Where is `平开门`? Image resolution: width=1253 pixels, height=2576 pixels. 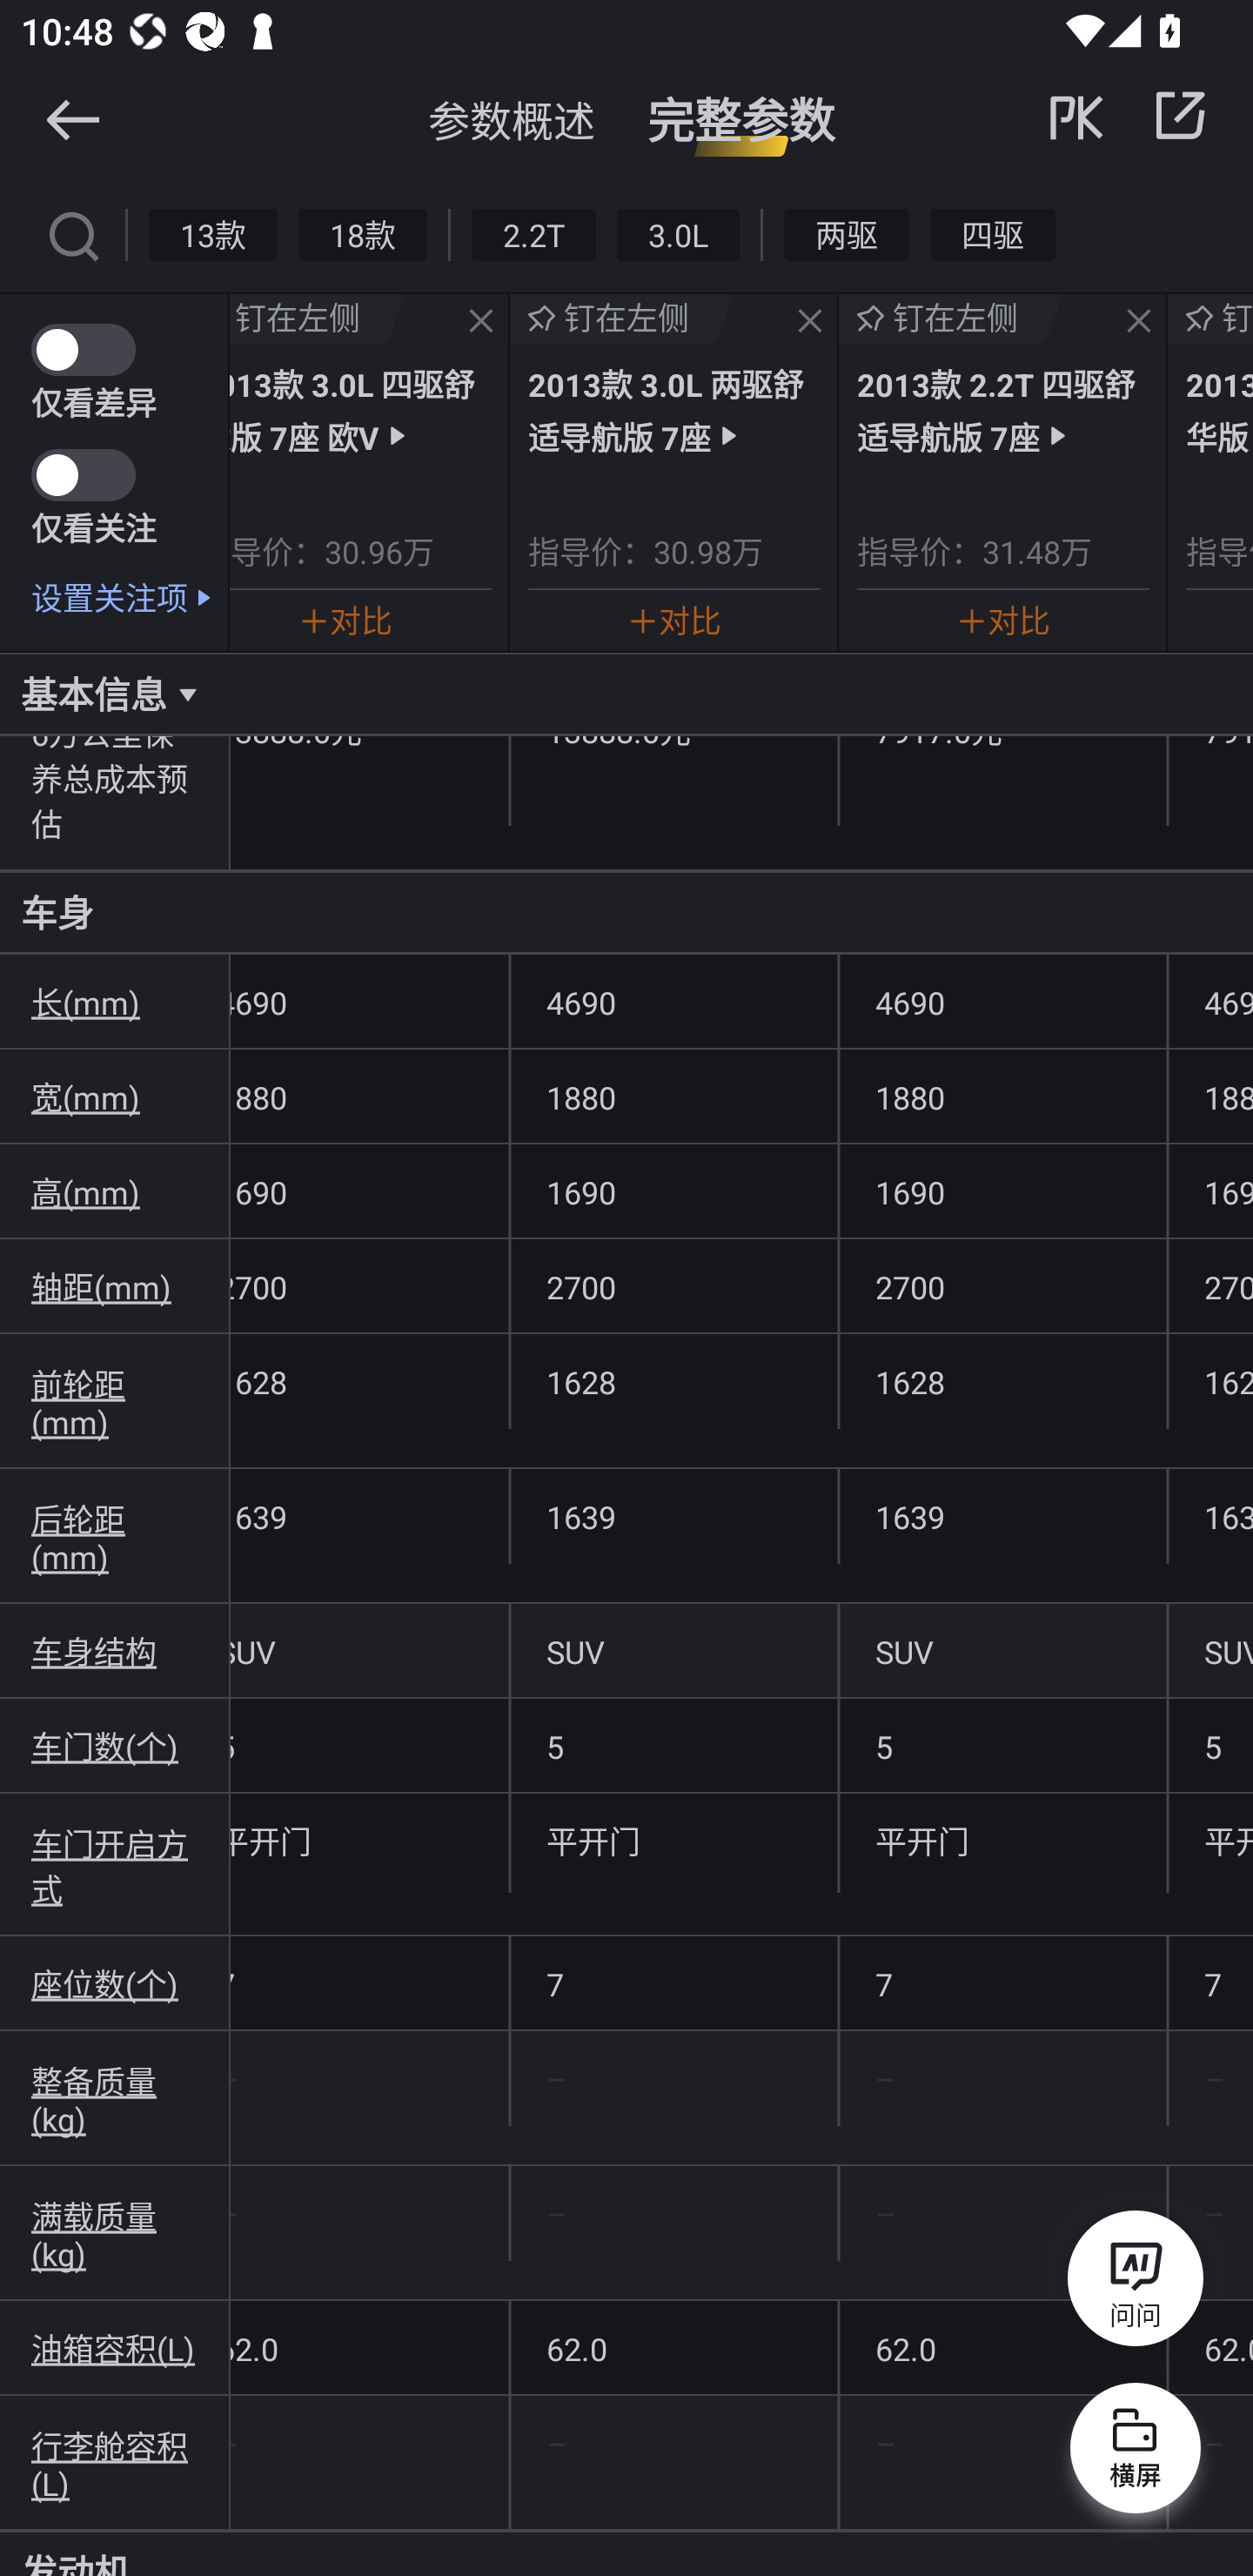 平开门 is located at coordinates (673, 1840).